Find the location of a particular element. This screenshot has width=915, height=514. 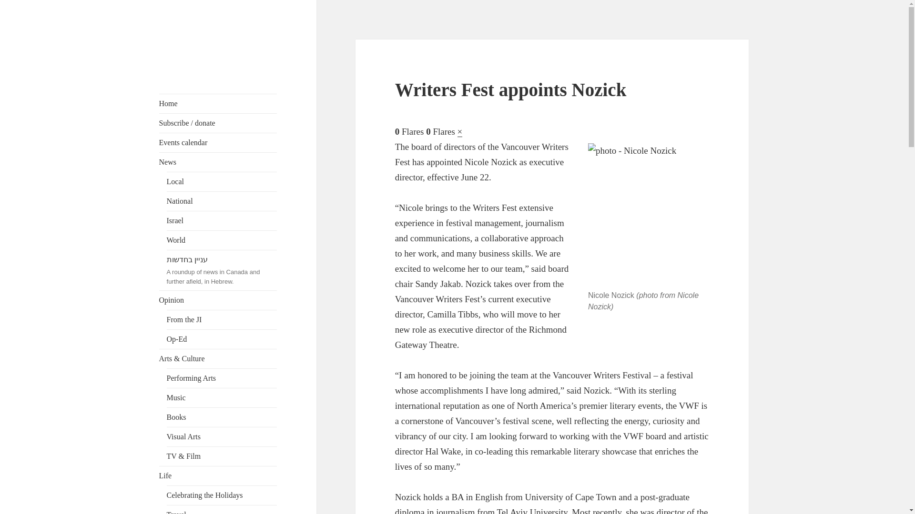

Israel is located at coordinates (222, 220).